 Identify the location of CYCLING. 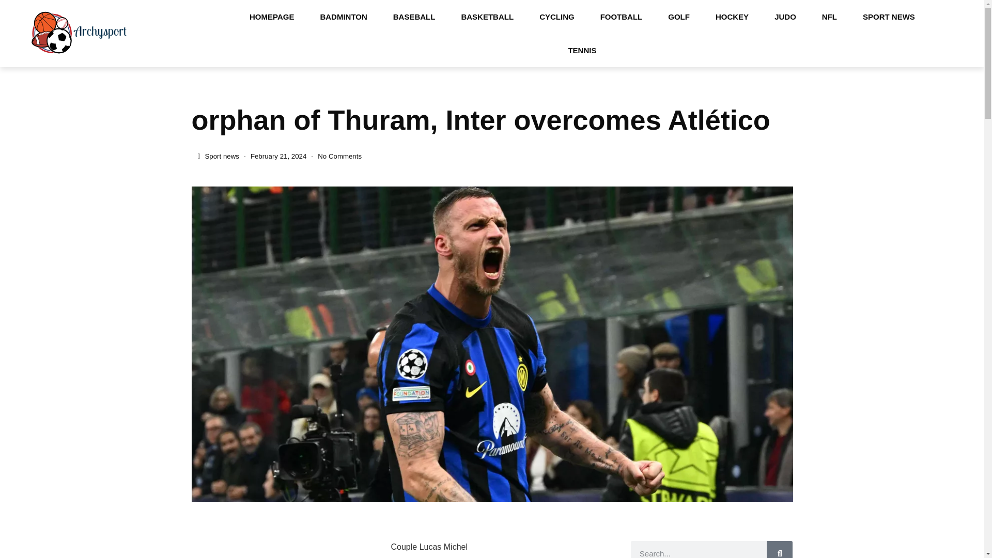
(557, 17).